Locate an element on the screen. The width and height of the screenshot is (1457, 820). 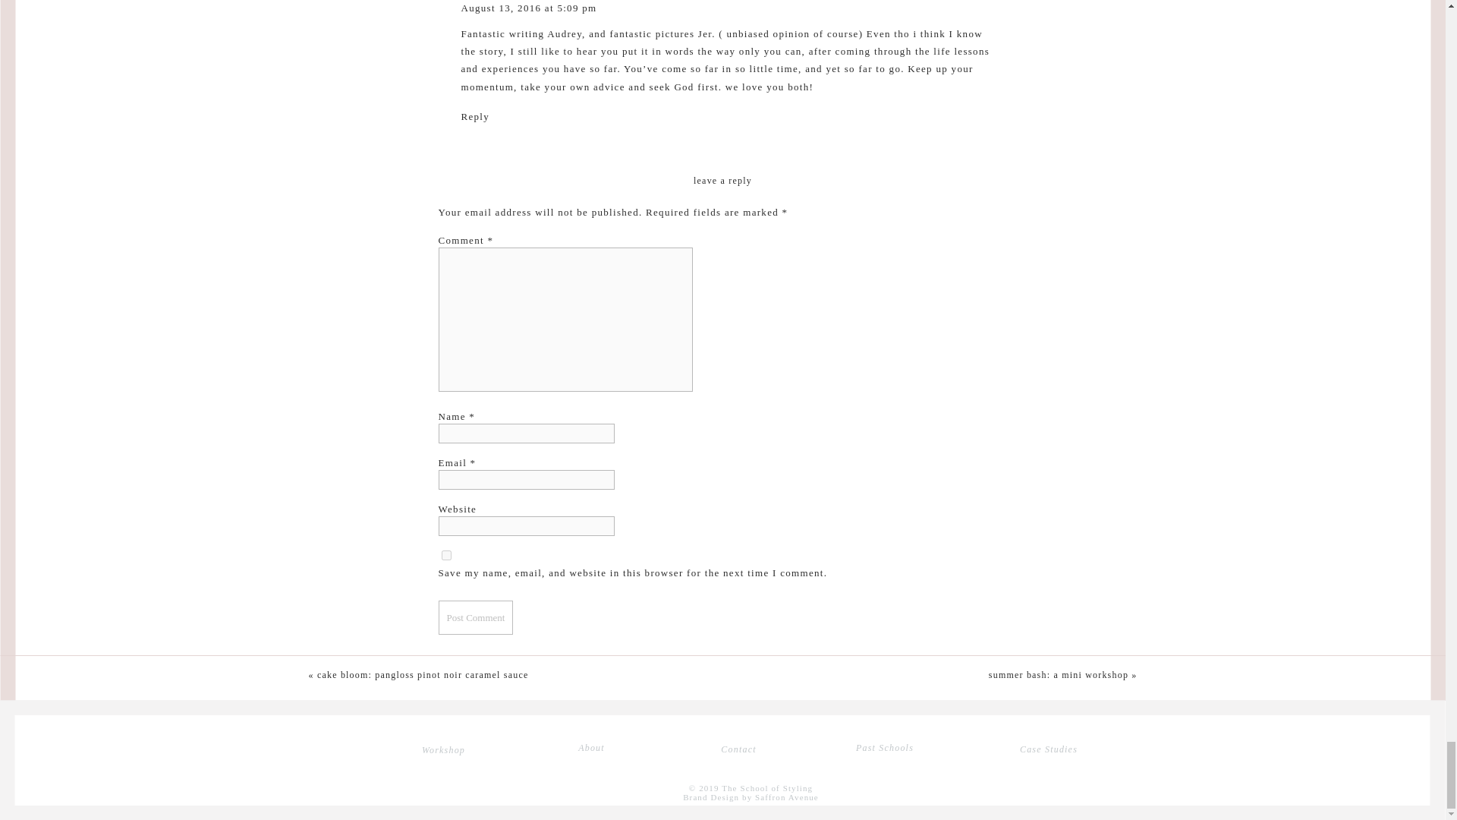
Contact is located at coordinates (738, 749).